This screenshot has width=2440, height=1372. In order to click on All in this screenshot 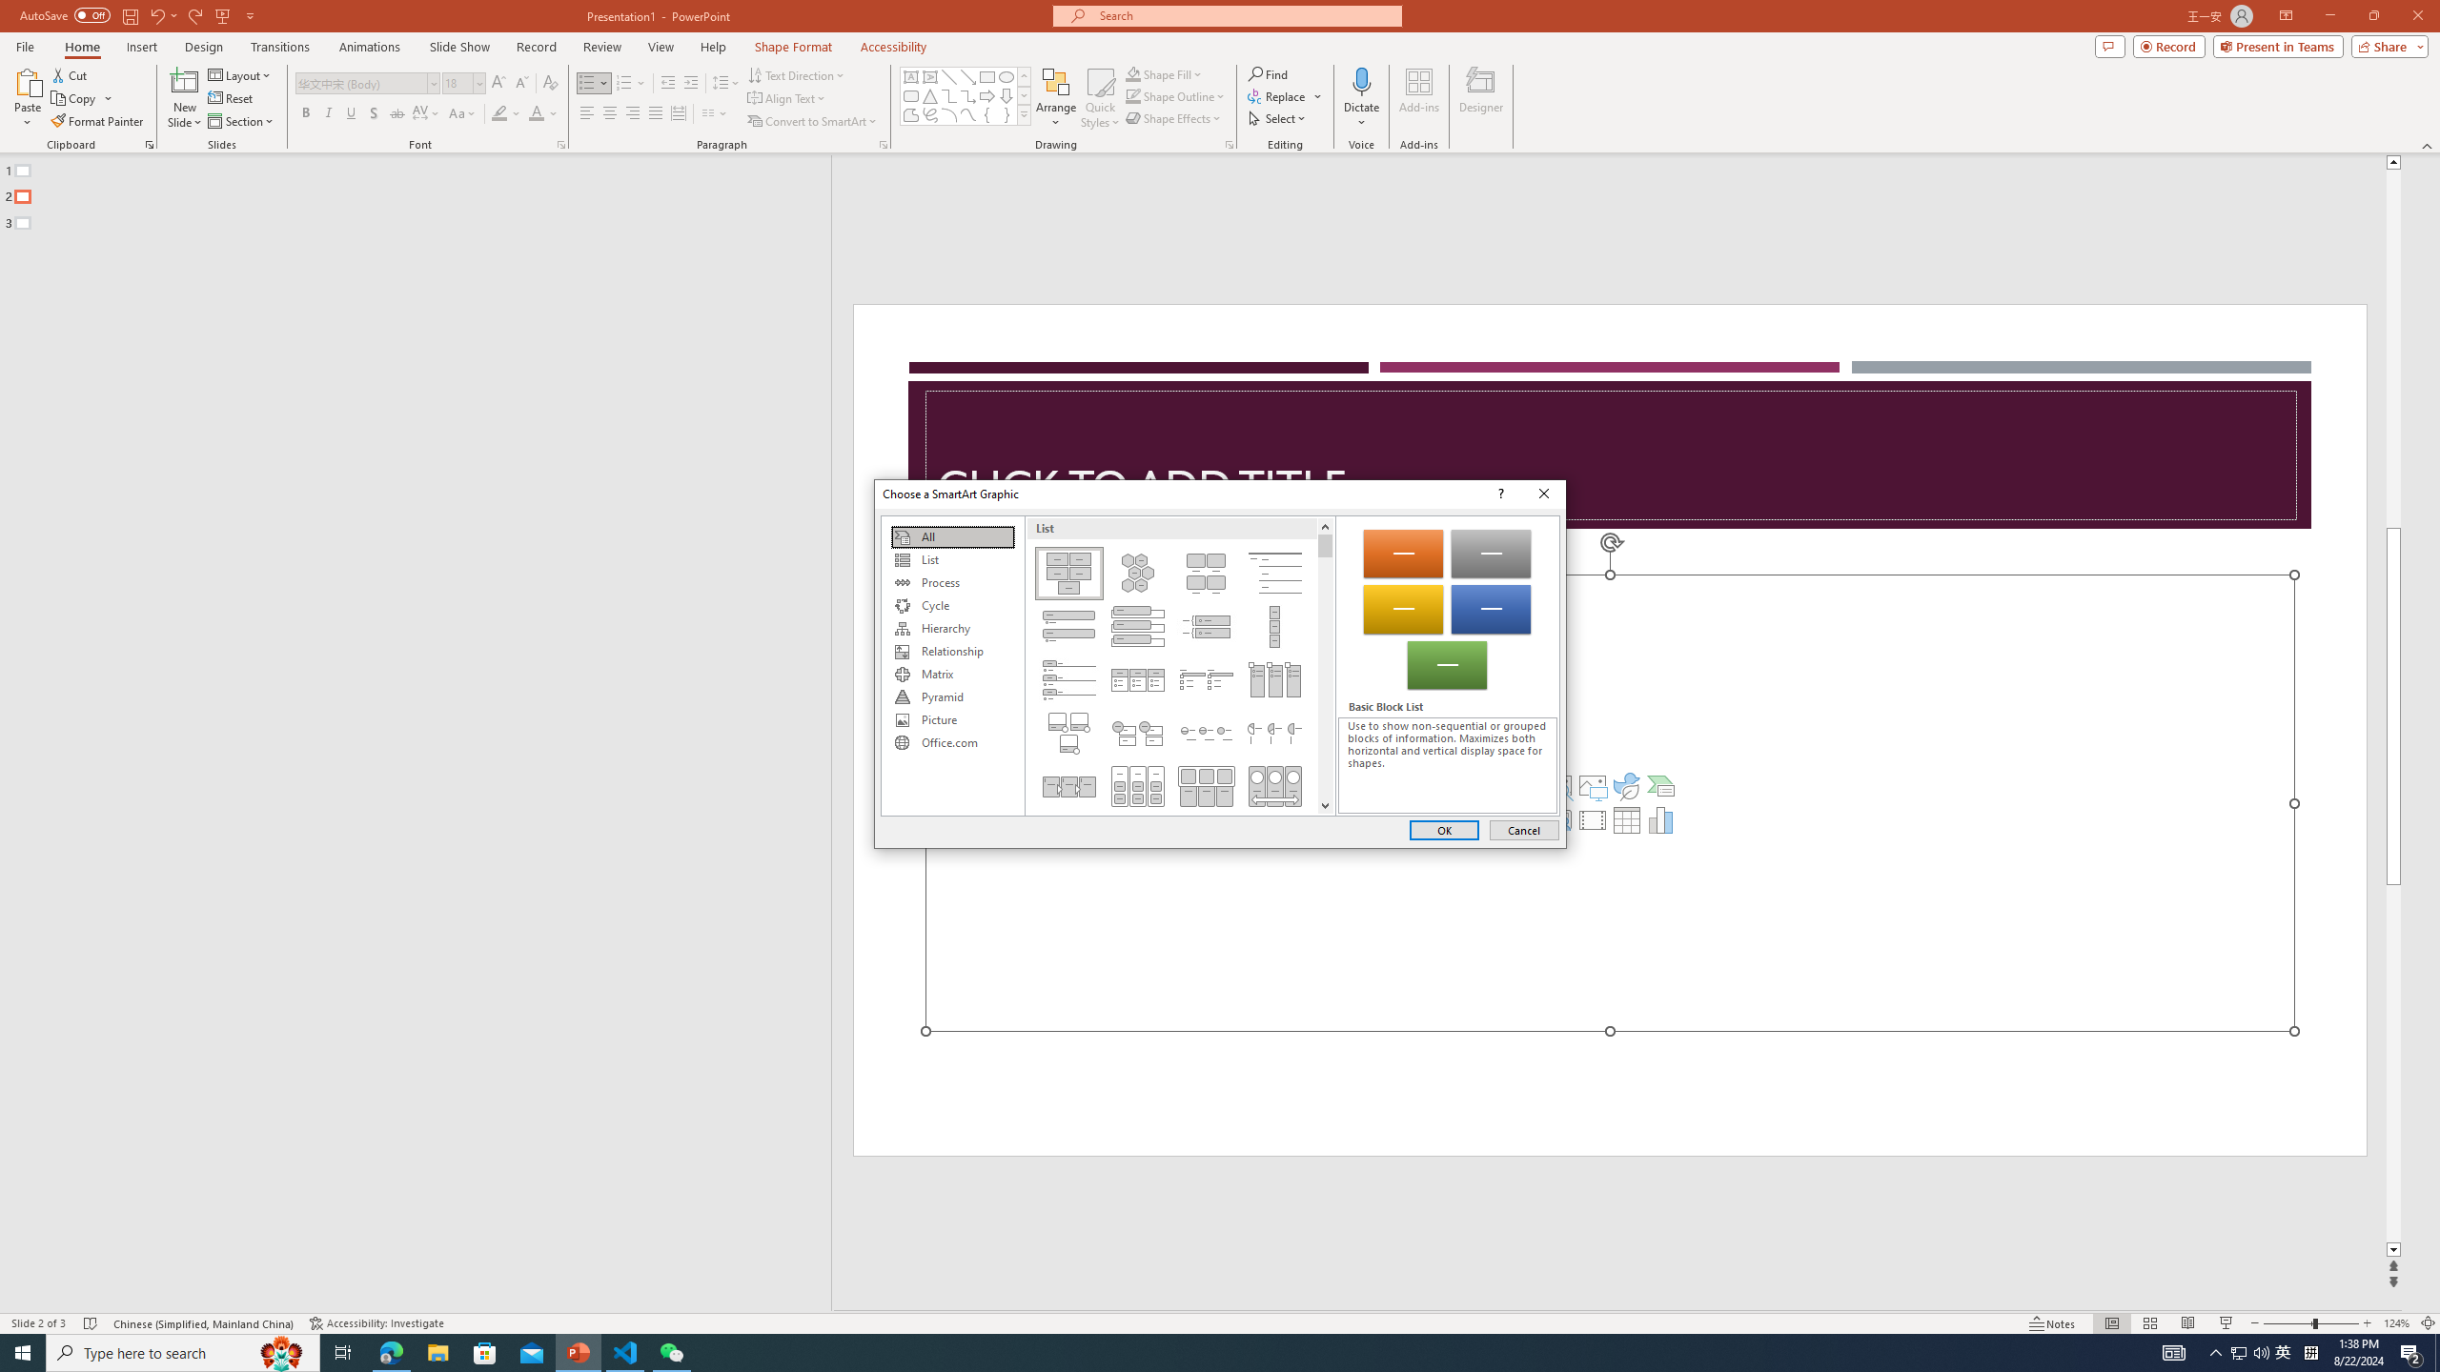, I will do `click(952, 537)`.